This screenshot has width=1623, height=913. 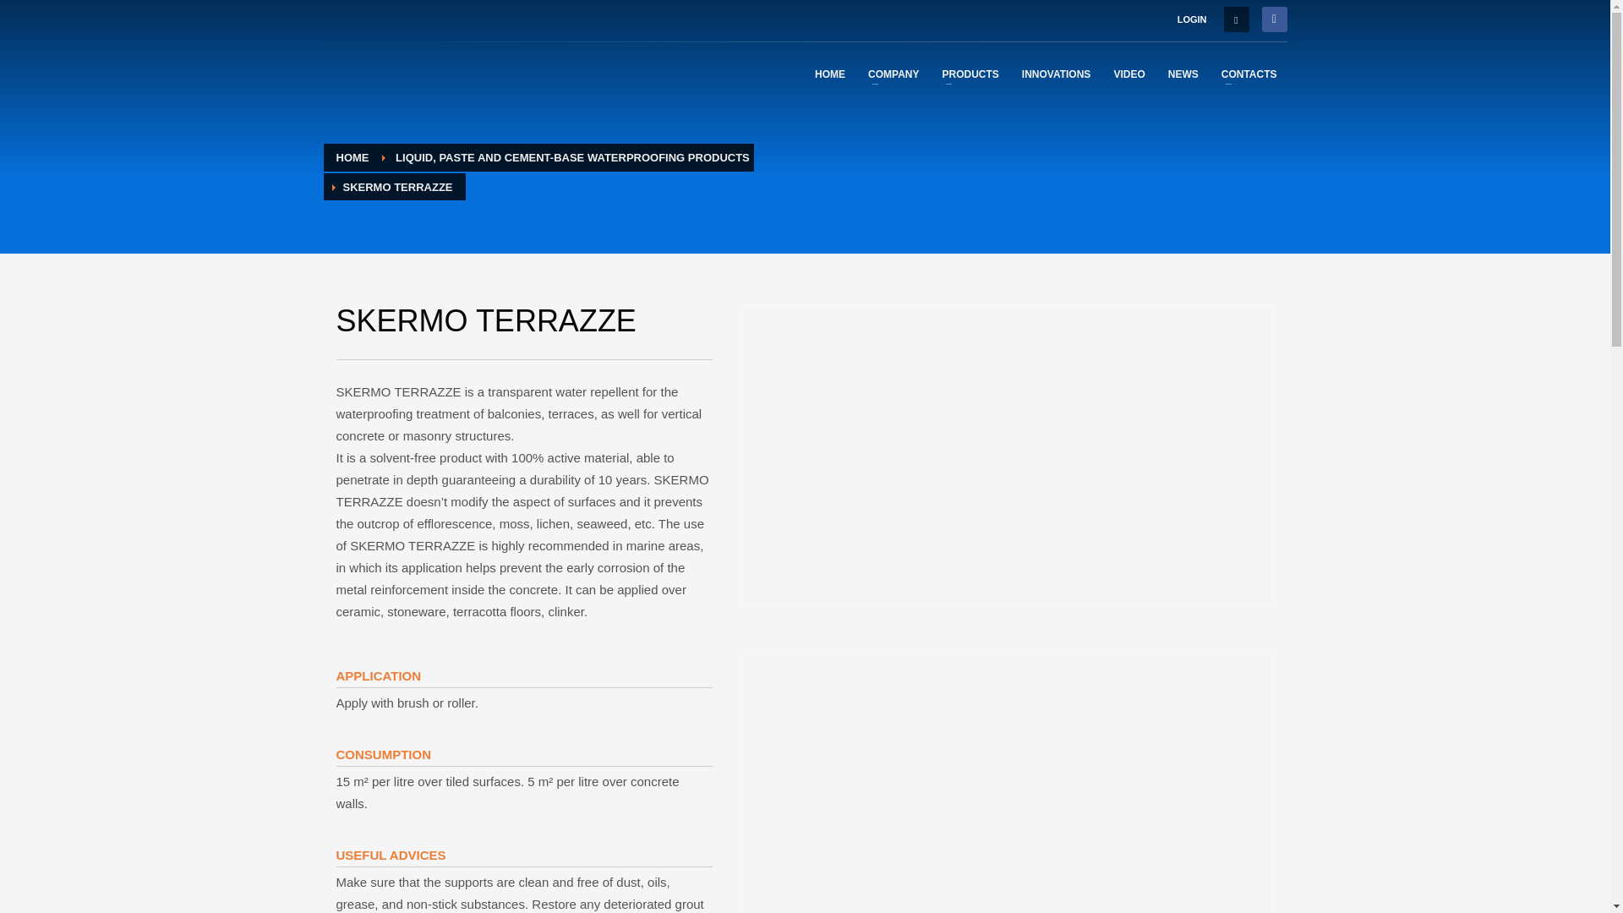 What do you see at coordinates (1273, 19) in the screenshot?
I see `Facebook` at bounding box center [1273, 19].